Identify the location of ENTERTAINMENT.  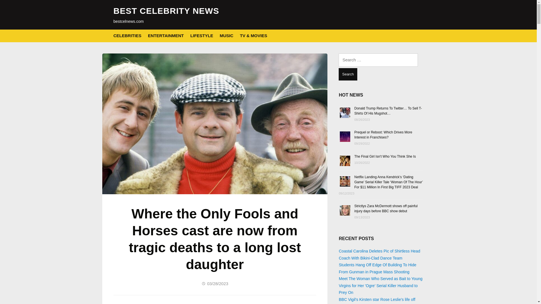
(166, 36).